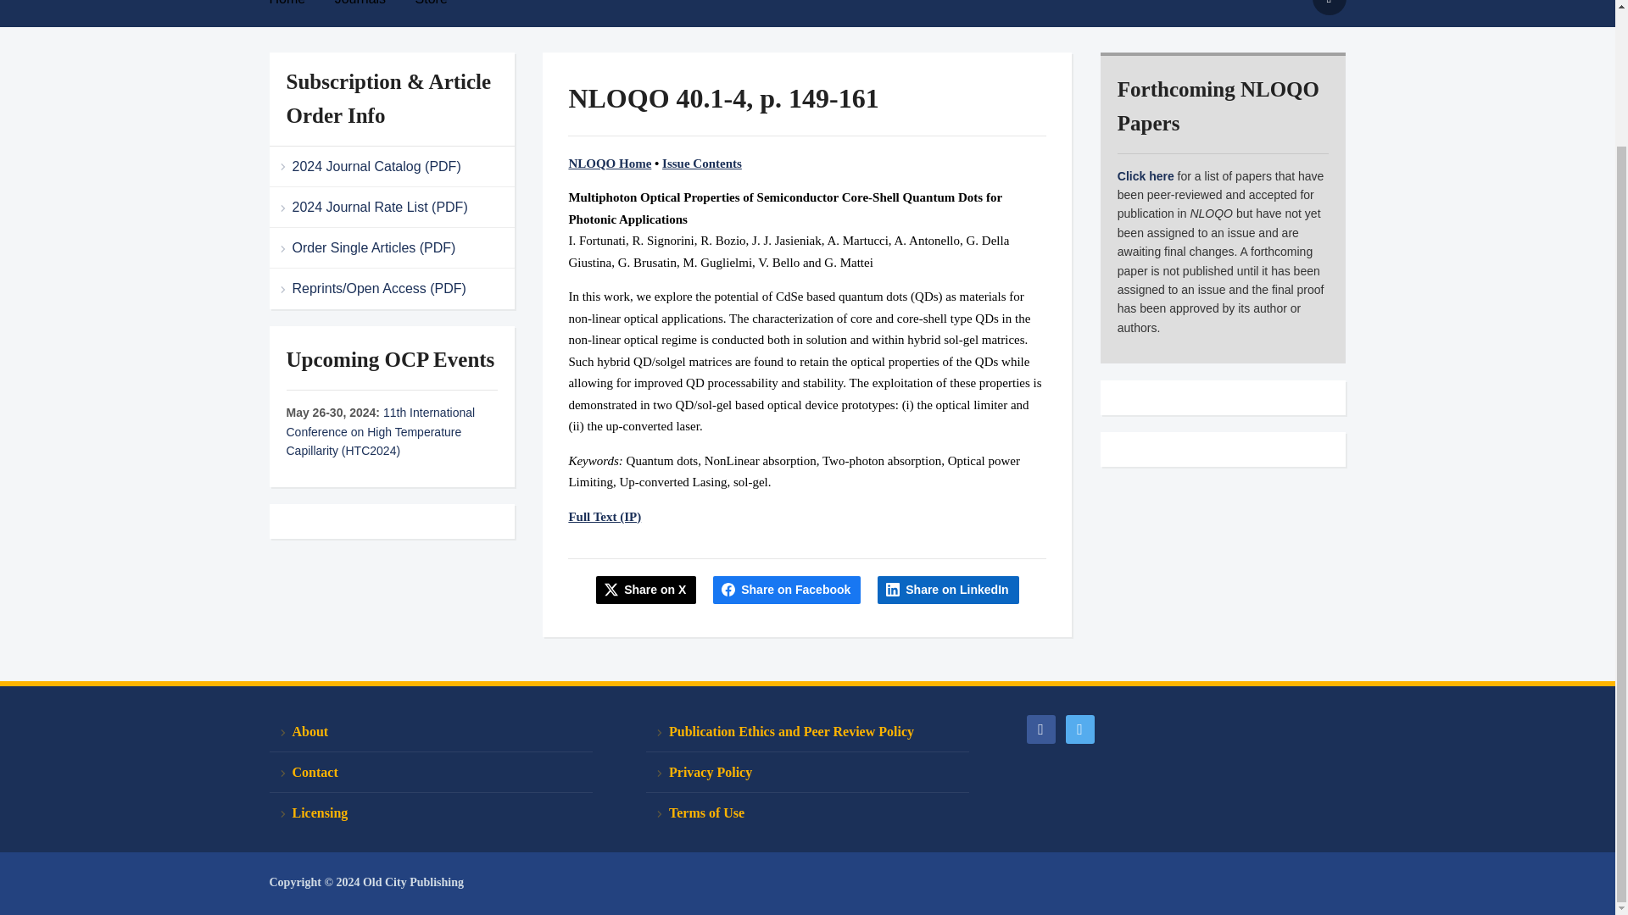 The width and height of the screenshot is (1628, 915). I want to click on Share this on Facebook, so click(787, 590).